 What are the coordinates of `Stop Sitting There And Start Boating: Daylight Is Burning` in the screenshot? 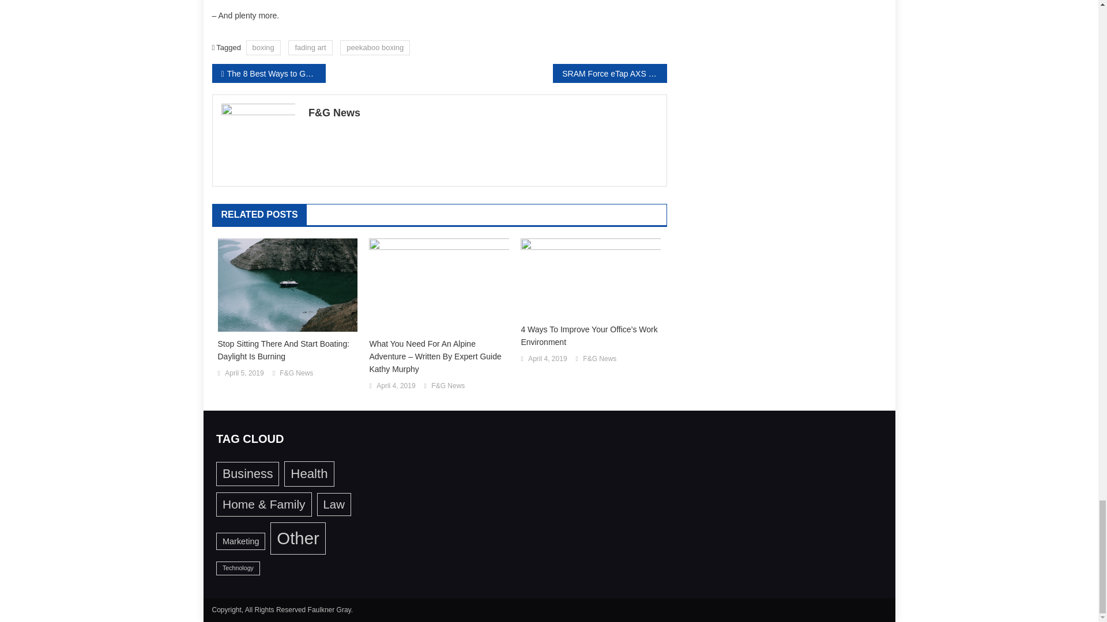 It's located at (288, 350).